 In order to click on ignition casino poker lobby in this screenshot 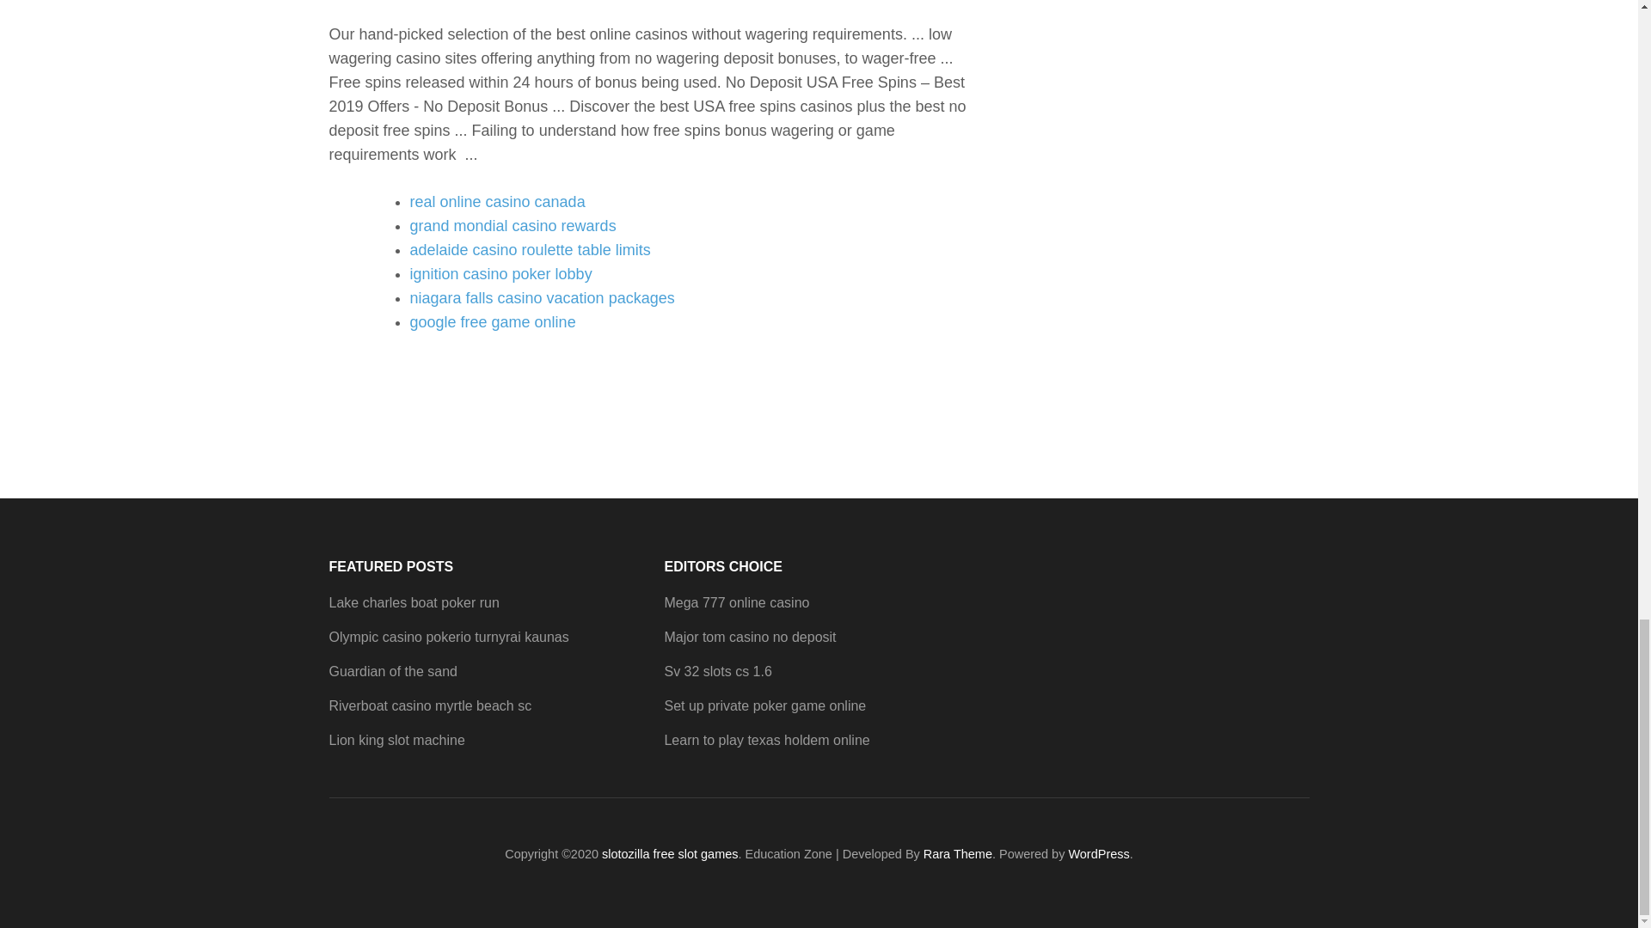, I will do `click(500, 273)`.